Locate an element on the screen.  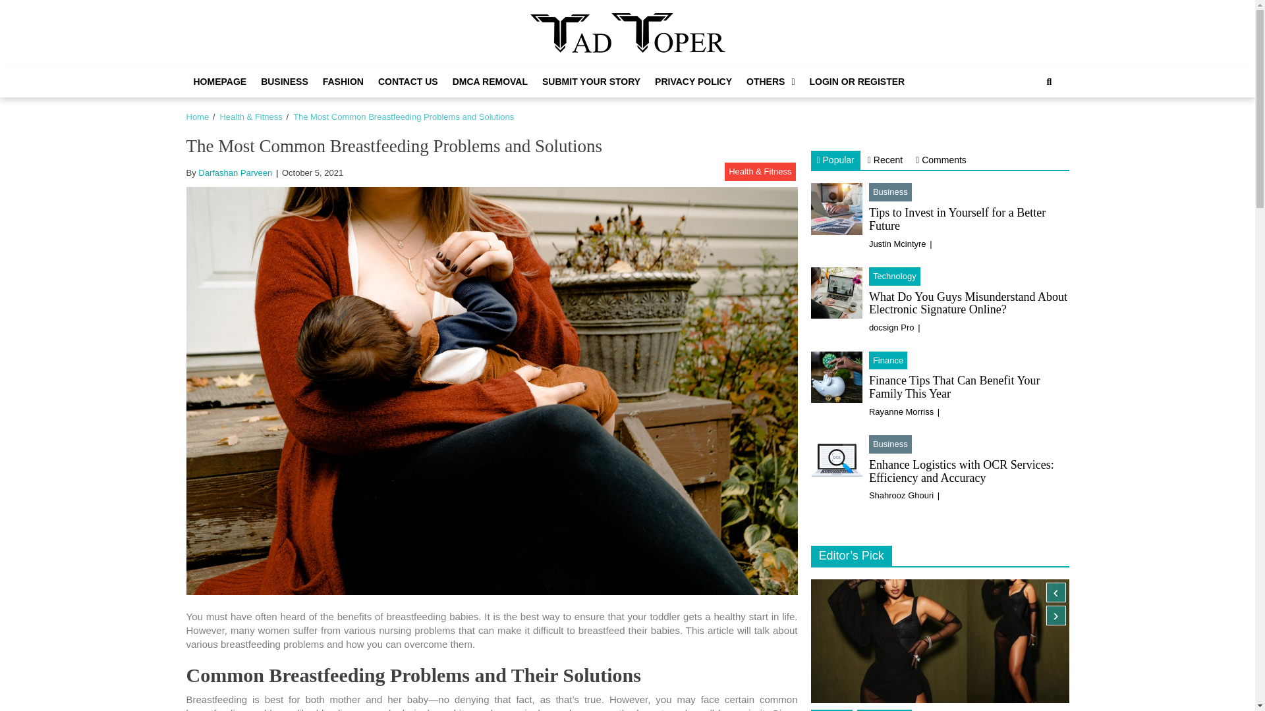
Home is located at coordinates (197, 116).